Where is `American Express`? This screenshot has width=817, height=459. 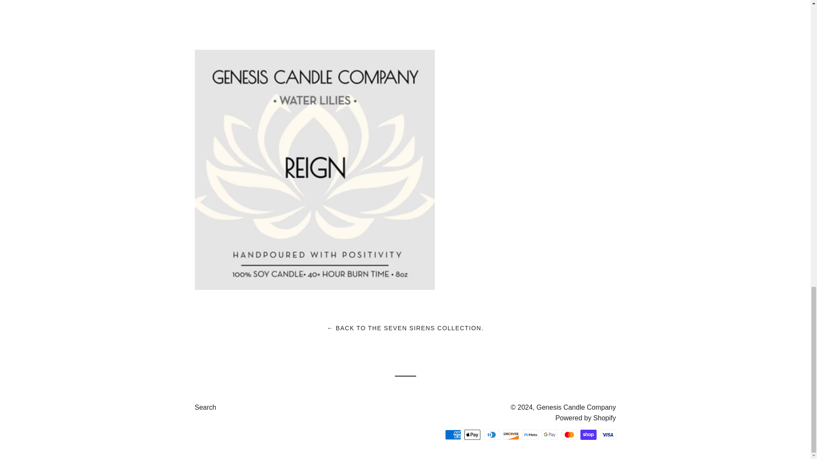
American Express is located at coordinates (453, 434).